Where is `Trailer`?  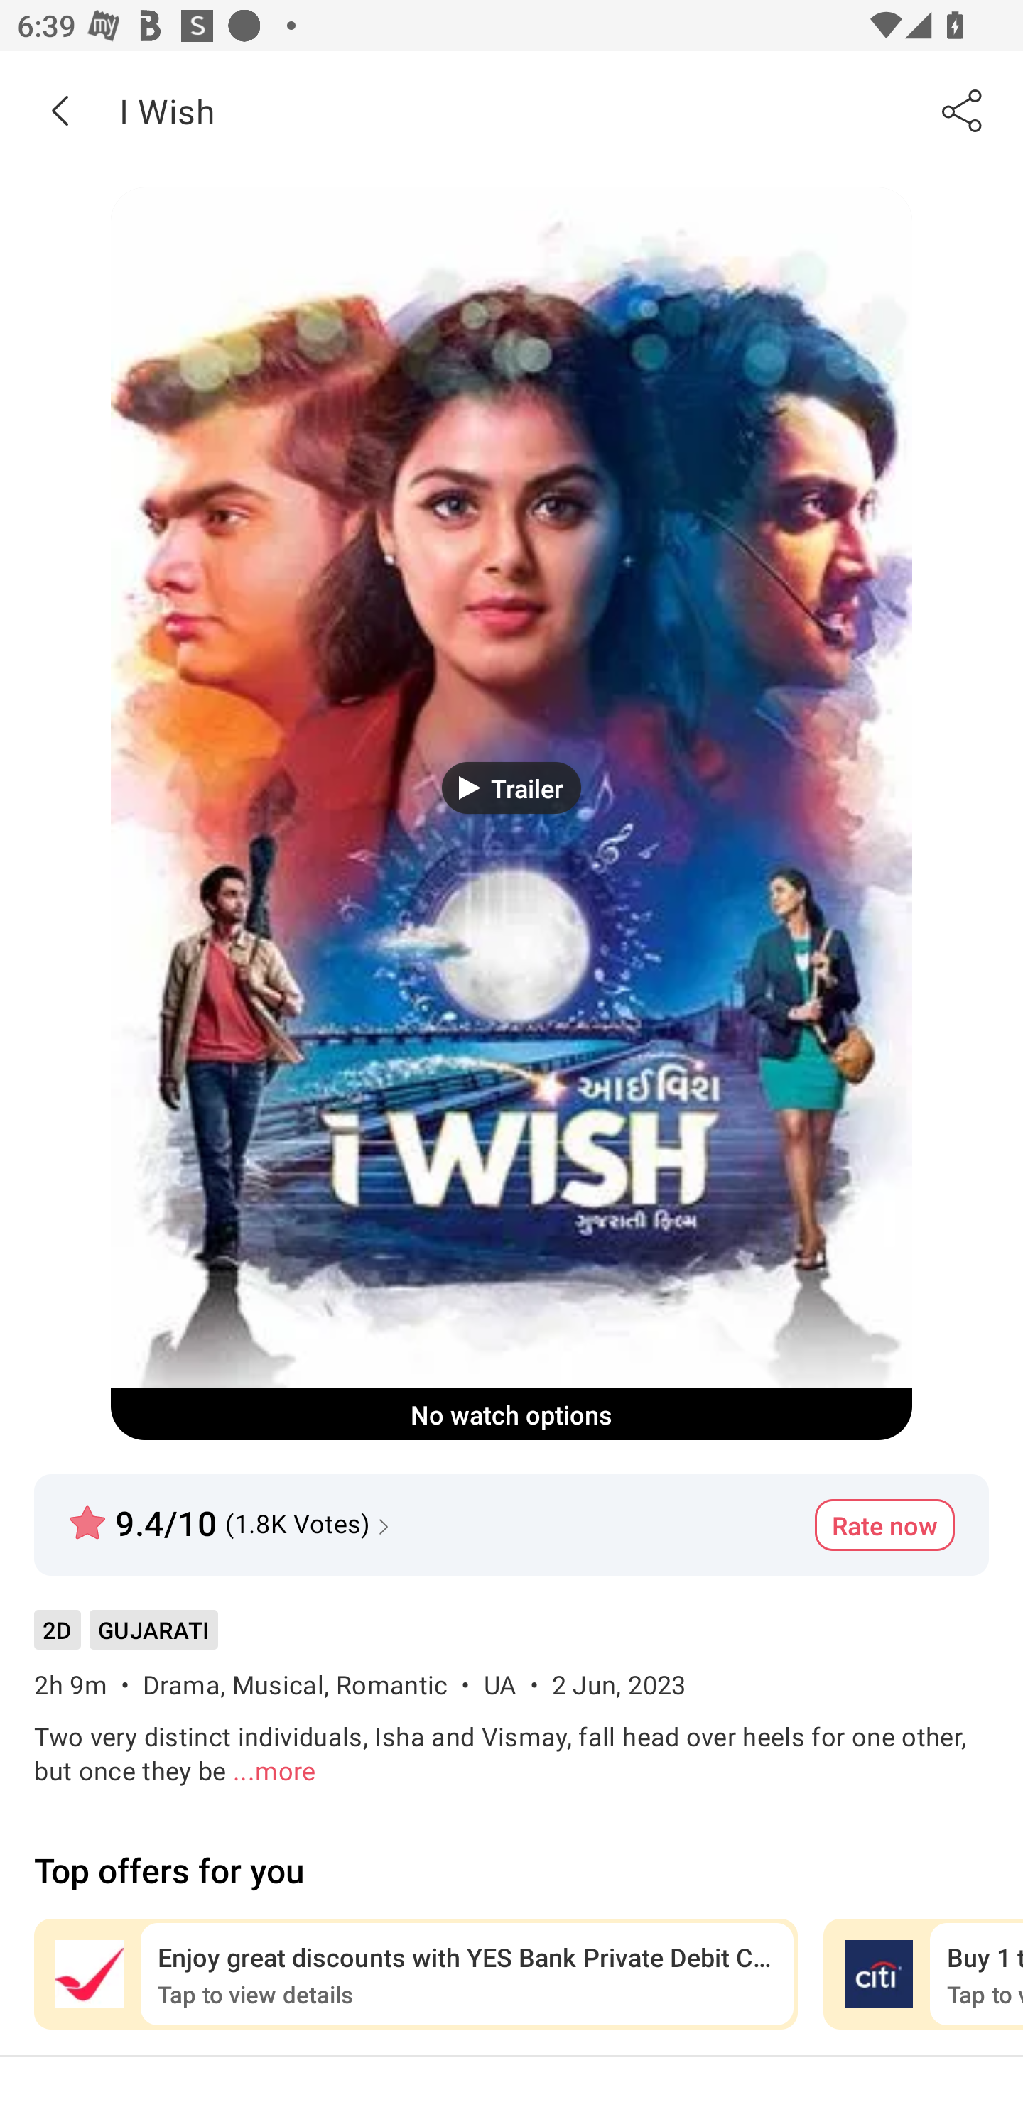
Trailer is located at coordinates (511, 787).